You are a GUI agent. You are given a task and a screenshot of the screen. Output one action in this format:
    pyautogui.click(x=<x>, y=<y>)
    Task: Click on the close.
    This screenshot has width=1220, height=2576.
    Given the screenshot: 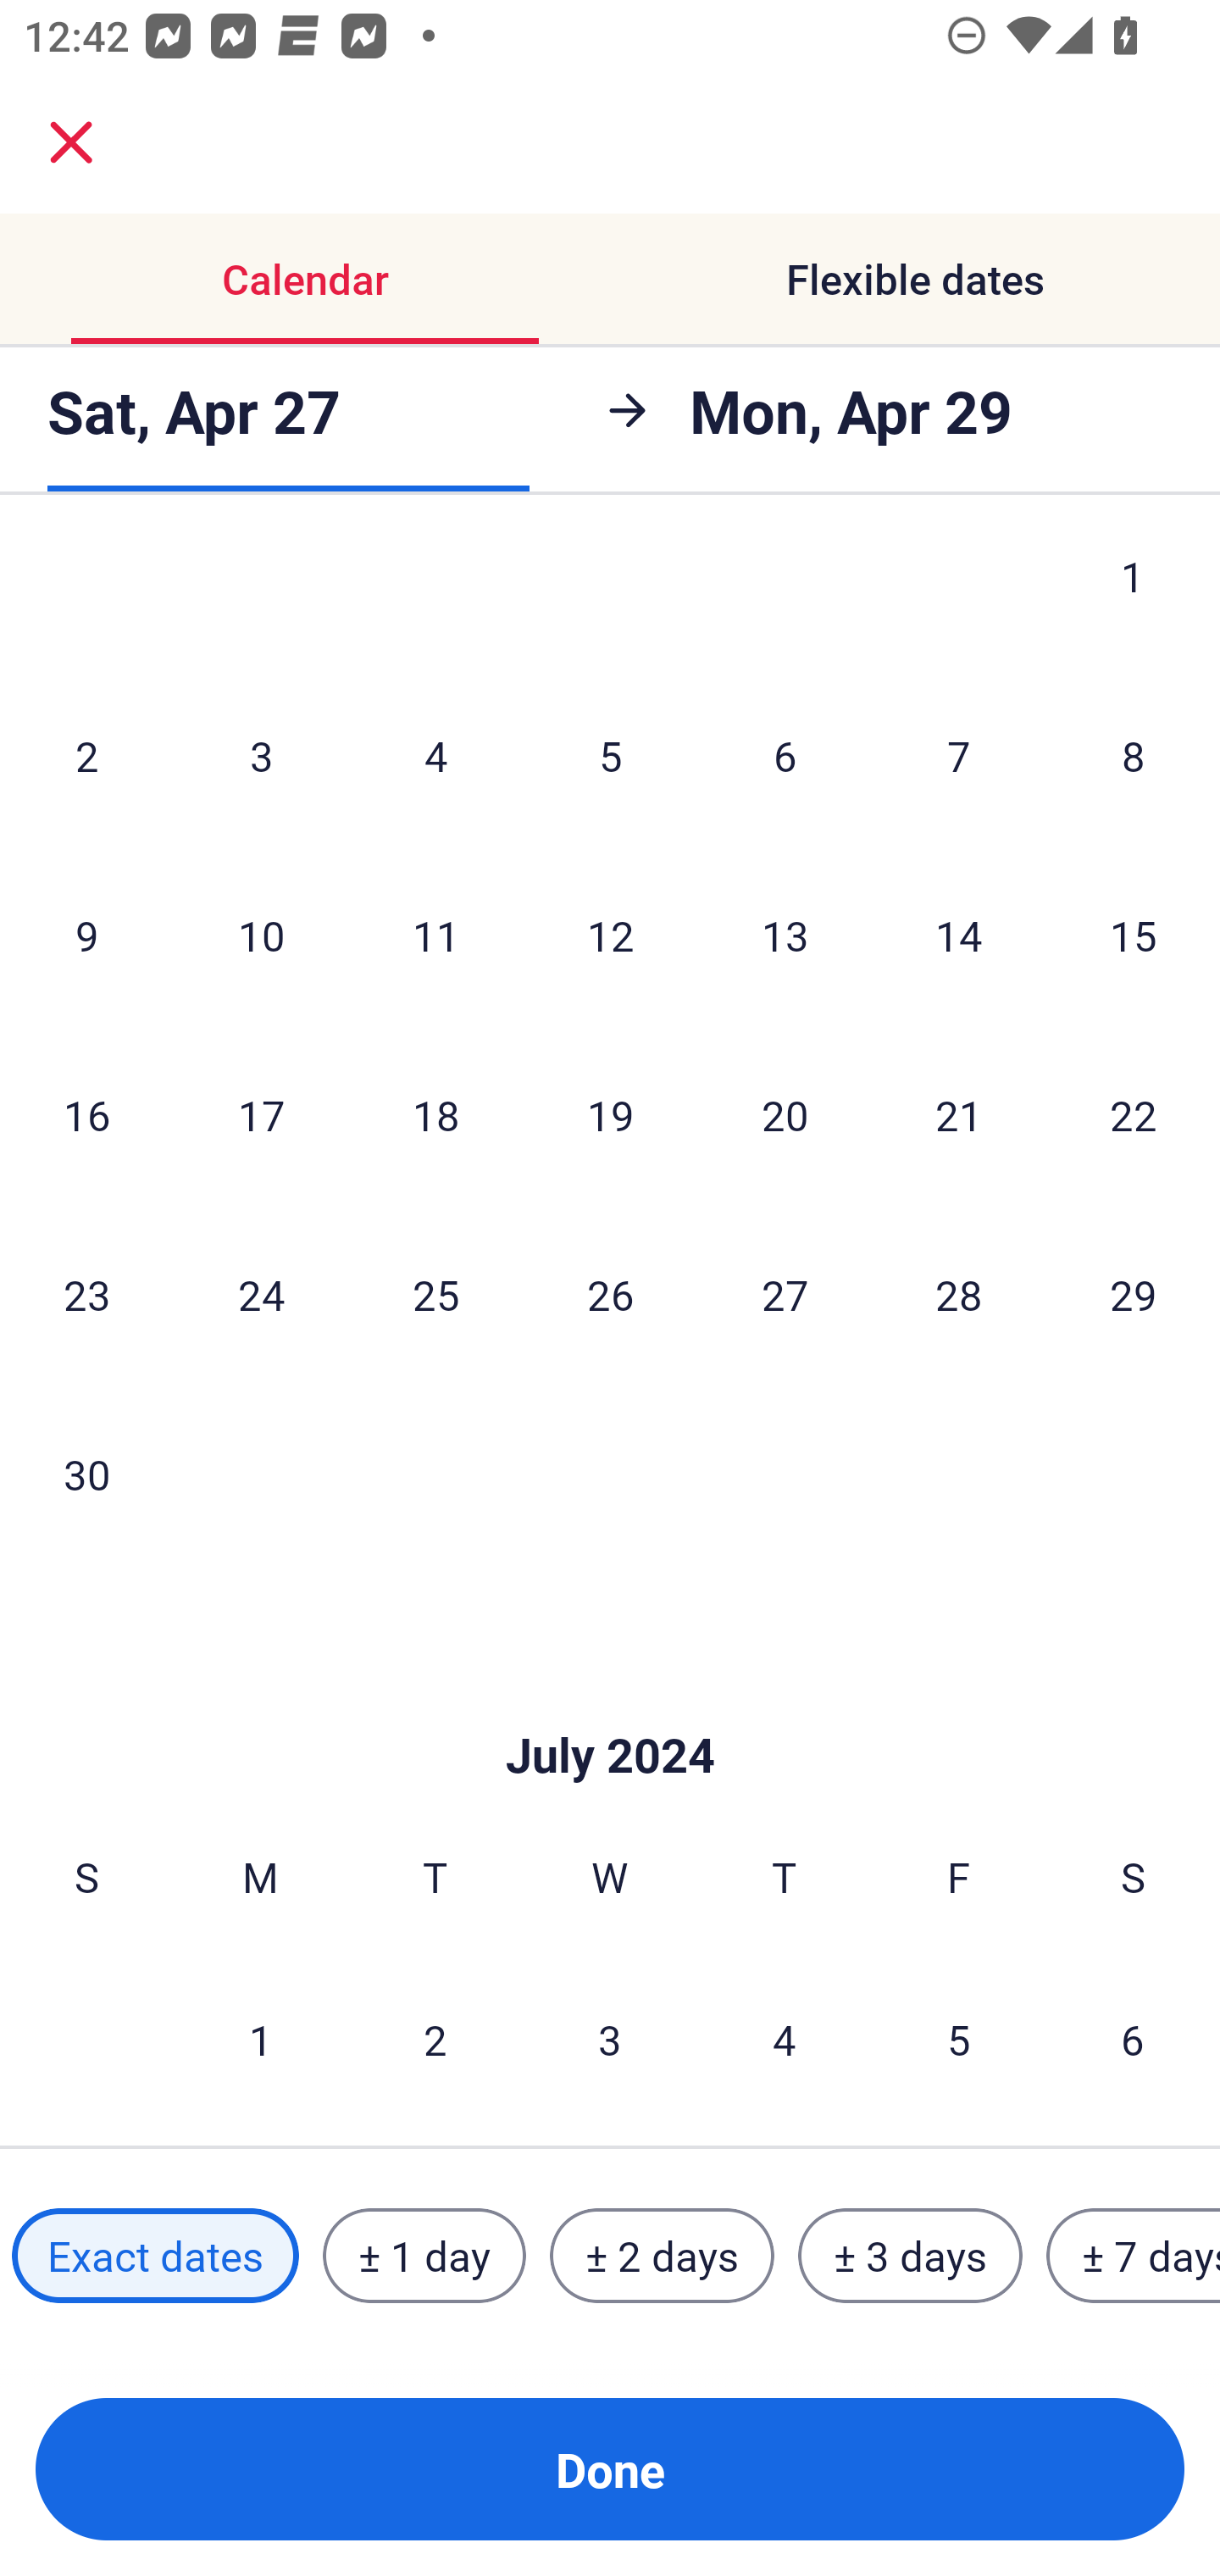 What is the action you would take?
    pyautogui.click(x=71, y=142)
    